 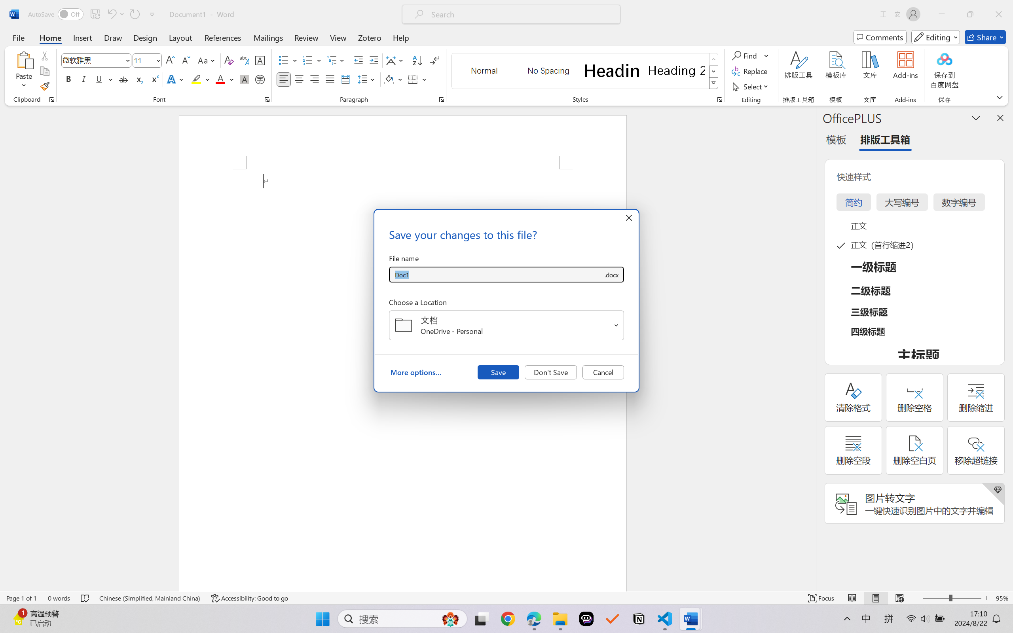 I want to click on Slide Number, so click(x=393, y=282).